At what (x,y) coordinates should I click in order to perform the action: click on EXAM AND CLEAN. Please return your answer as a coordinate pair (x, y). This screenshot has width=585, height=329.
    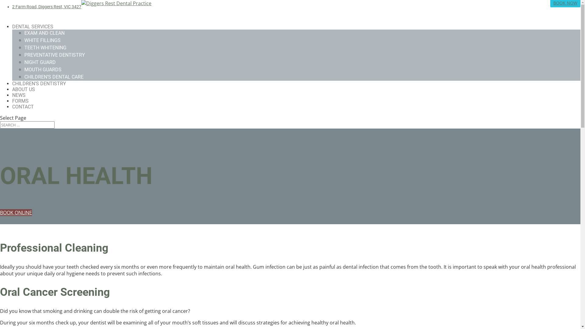
    Looking at the image, I should click on (44, 33).